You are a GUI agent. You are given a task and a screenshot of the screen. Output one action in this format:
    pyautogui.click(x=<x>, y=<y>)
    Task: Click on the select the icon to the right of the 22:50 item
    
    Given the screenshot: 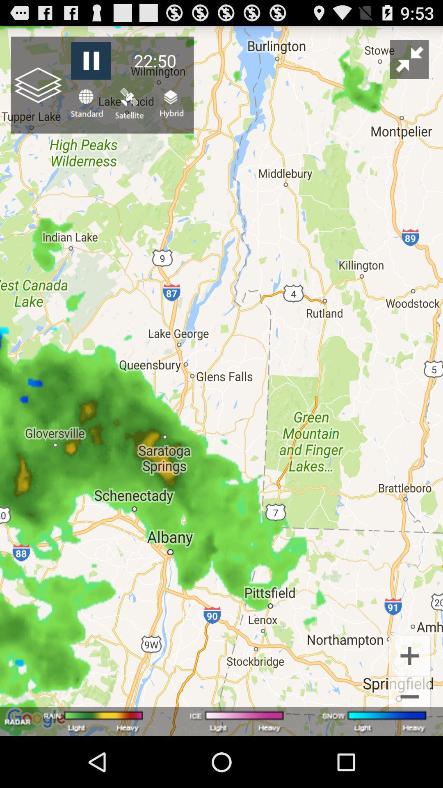 What is the action you would take?
    pyautogui.click(x=409, y=59)
    